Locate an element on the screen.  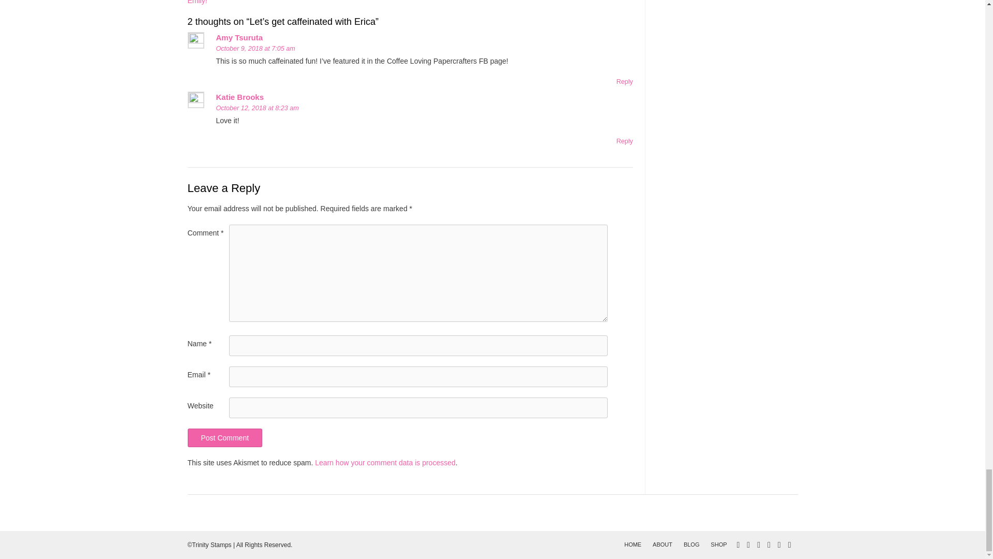
Post Comment is located at coordinates (224, 438).